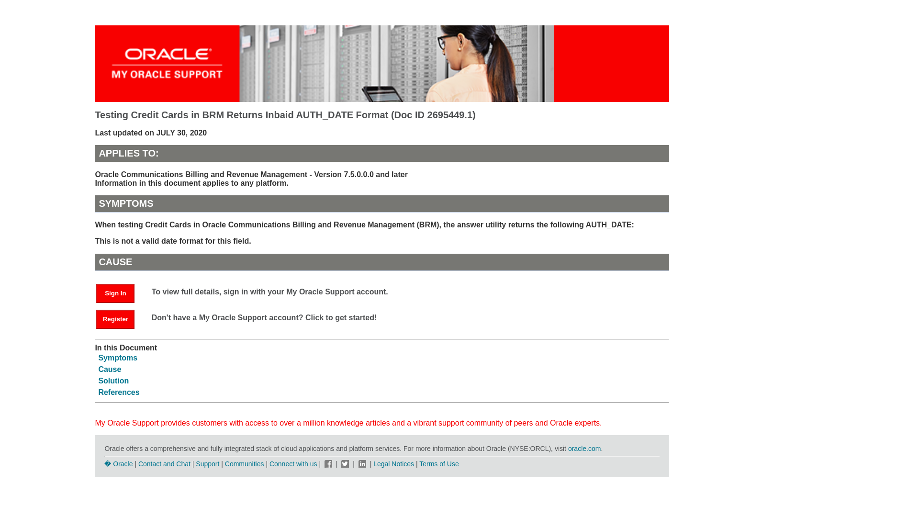 This screenshot has width=919, height=517. What do you see at coordinates (245, 464) in the screenshot?
I see `Communities` at bounding box center [245, 464].